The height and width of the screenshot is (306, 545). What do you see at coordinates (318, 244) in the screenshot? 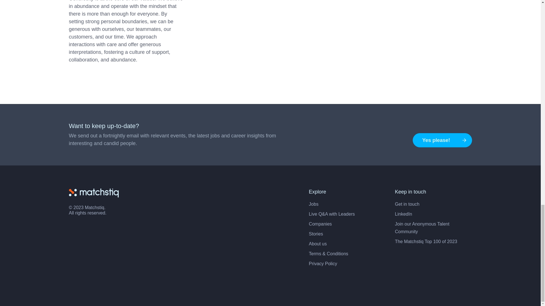
I see `About us` at bounding box center [318, 244].